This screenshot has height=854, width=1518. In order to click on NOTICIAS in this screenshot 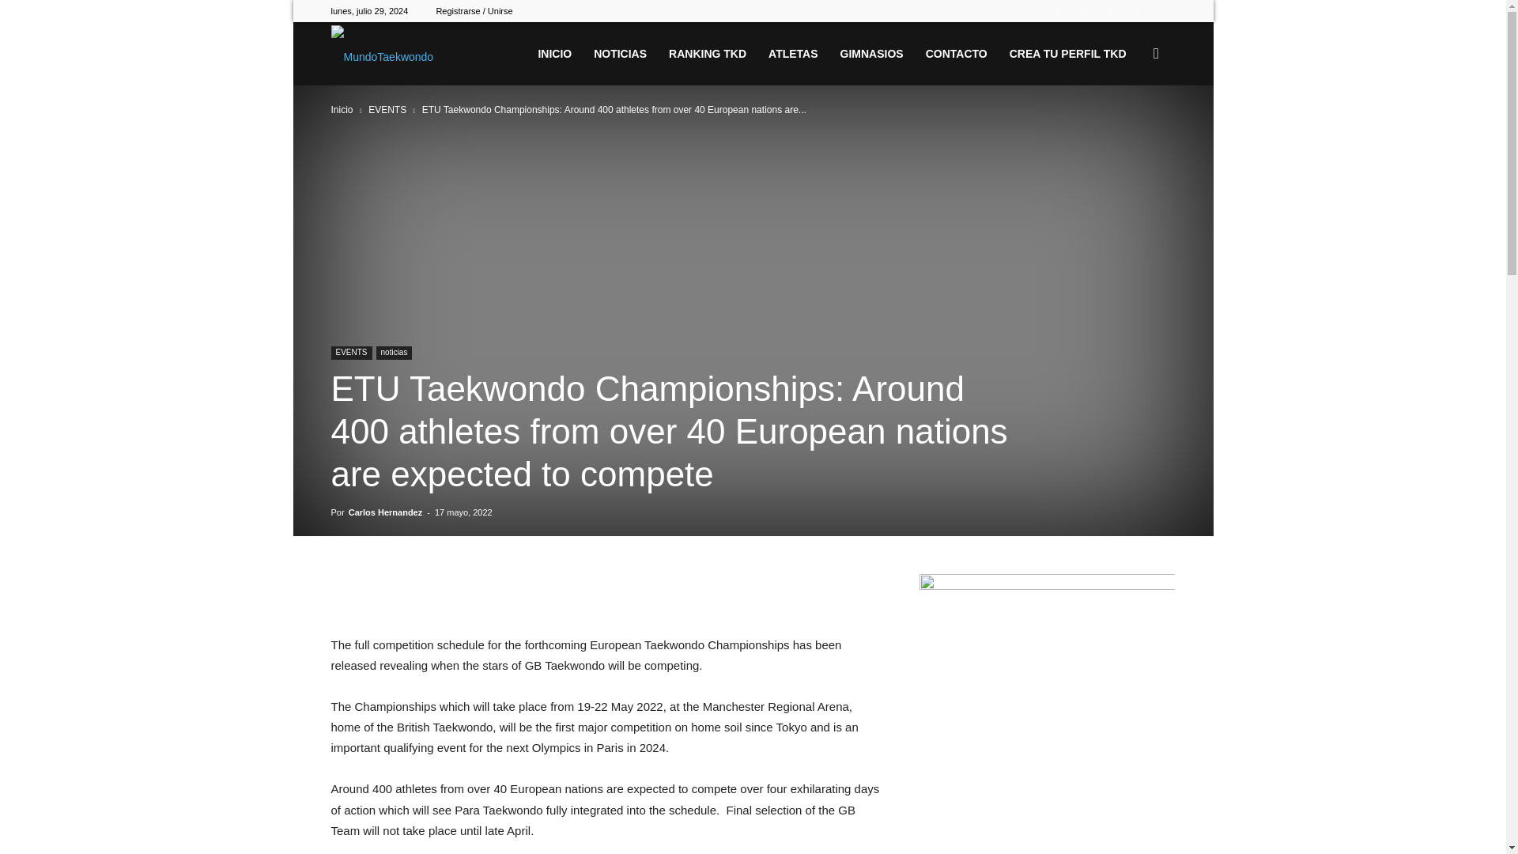, I will do `click(620, 54)`.